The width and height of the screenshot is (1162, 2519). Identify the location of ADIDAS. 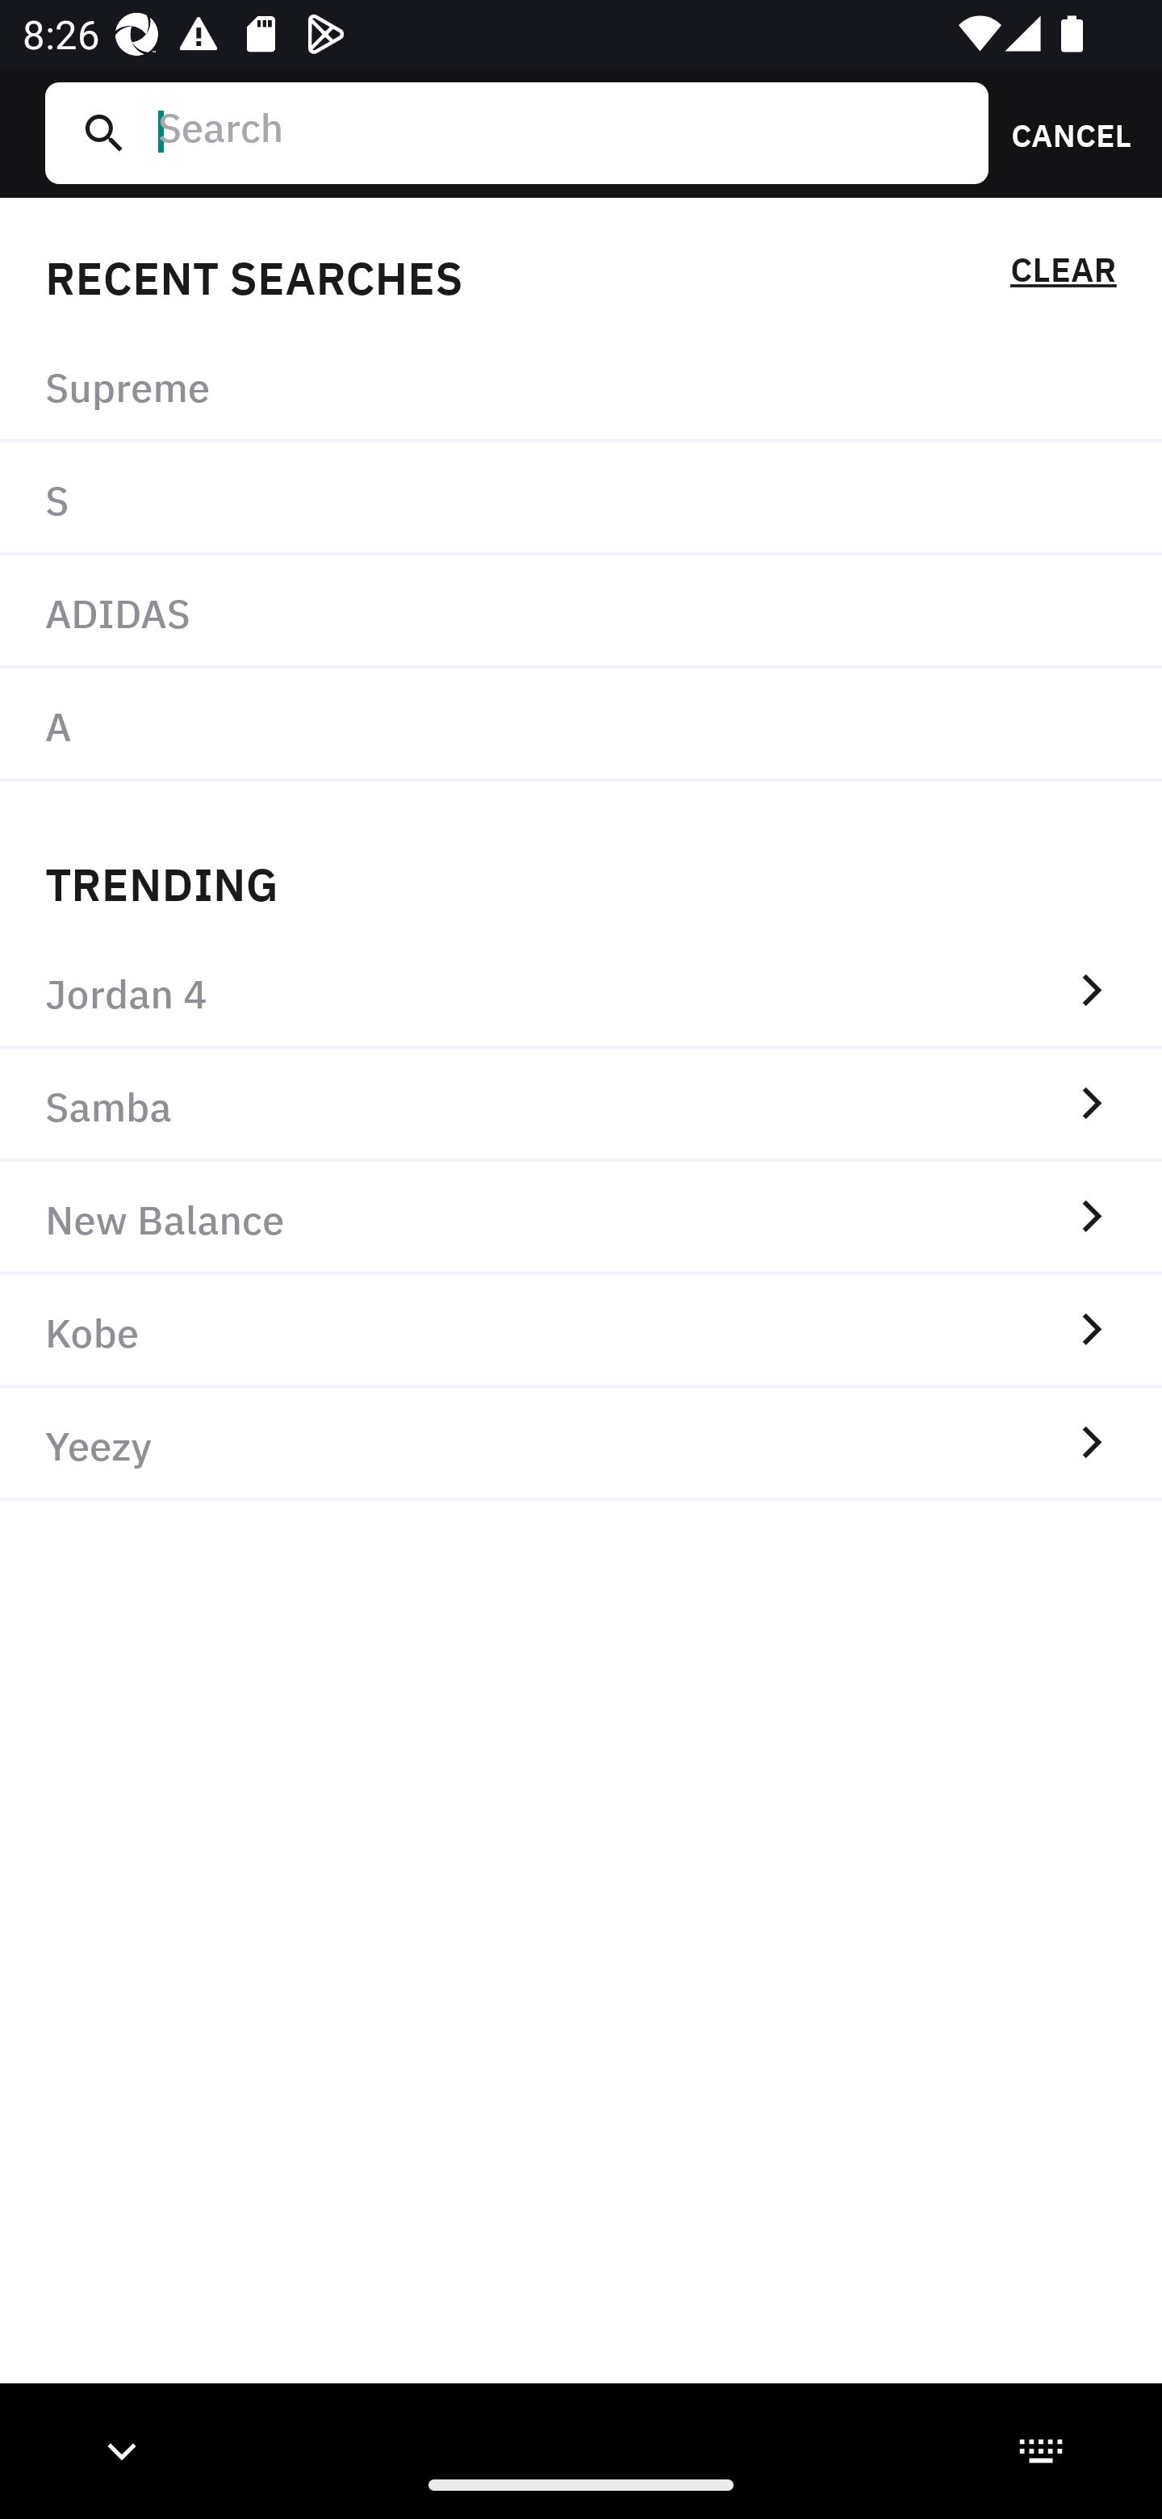
(581, 612).